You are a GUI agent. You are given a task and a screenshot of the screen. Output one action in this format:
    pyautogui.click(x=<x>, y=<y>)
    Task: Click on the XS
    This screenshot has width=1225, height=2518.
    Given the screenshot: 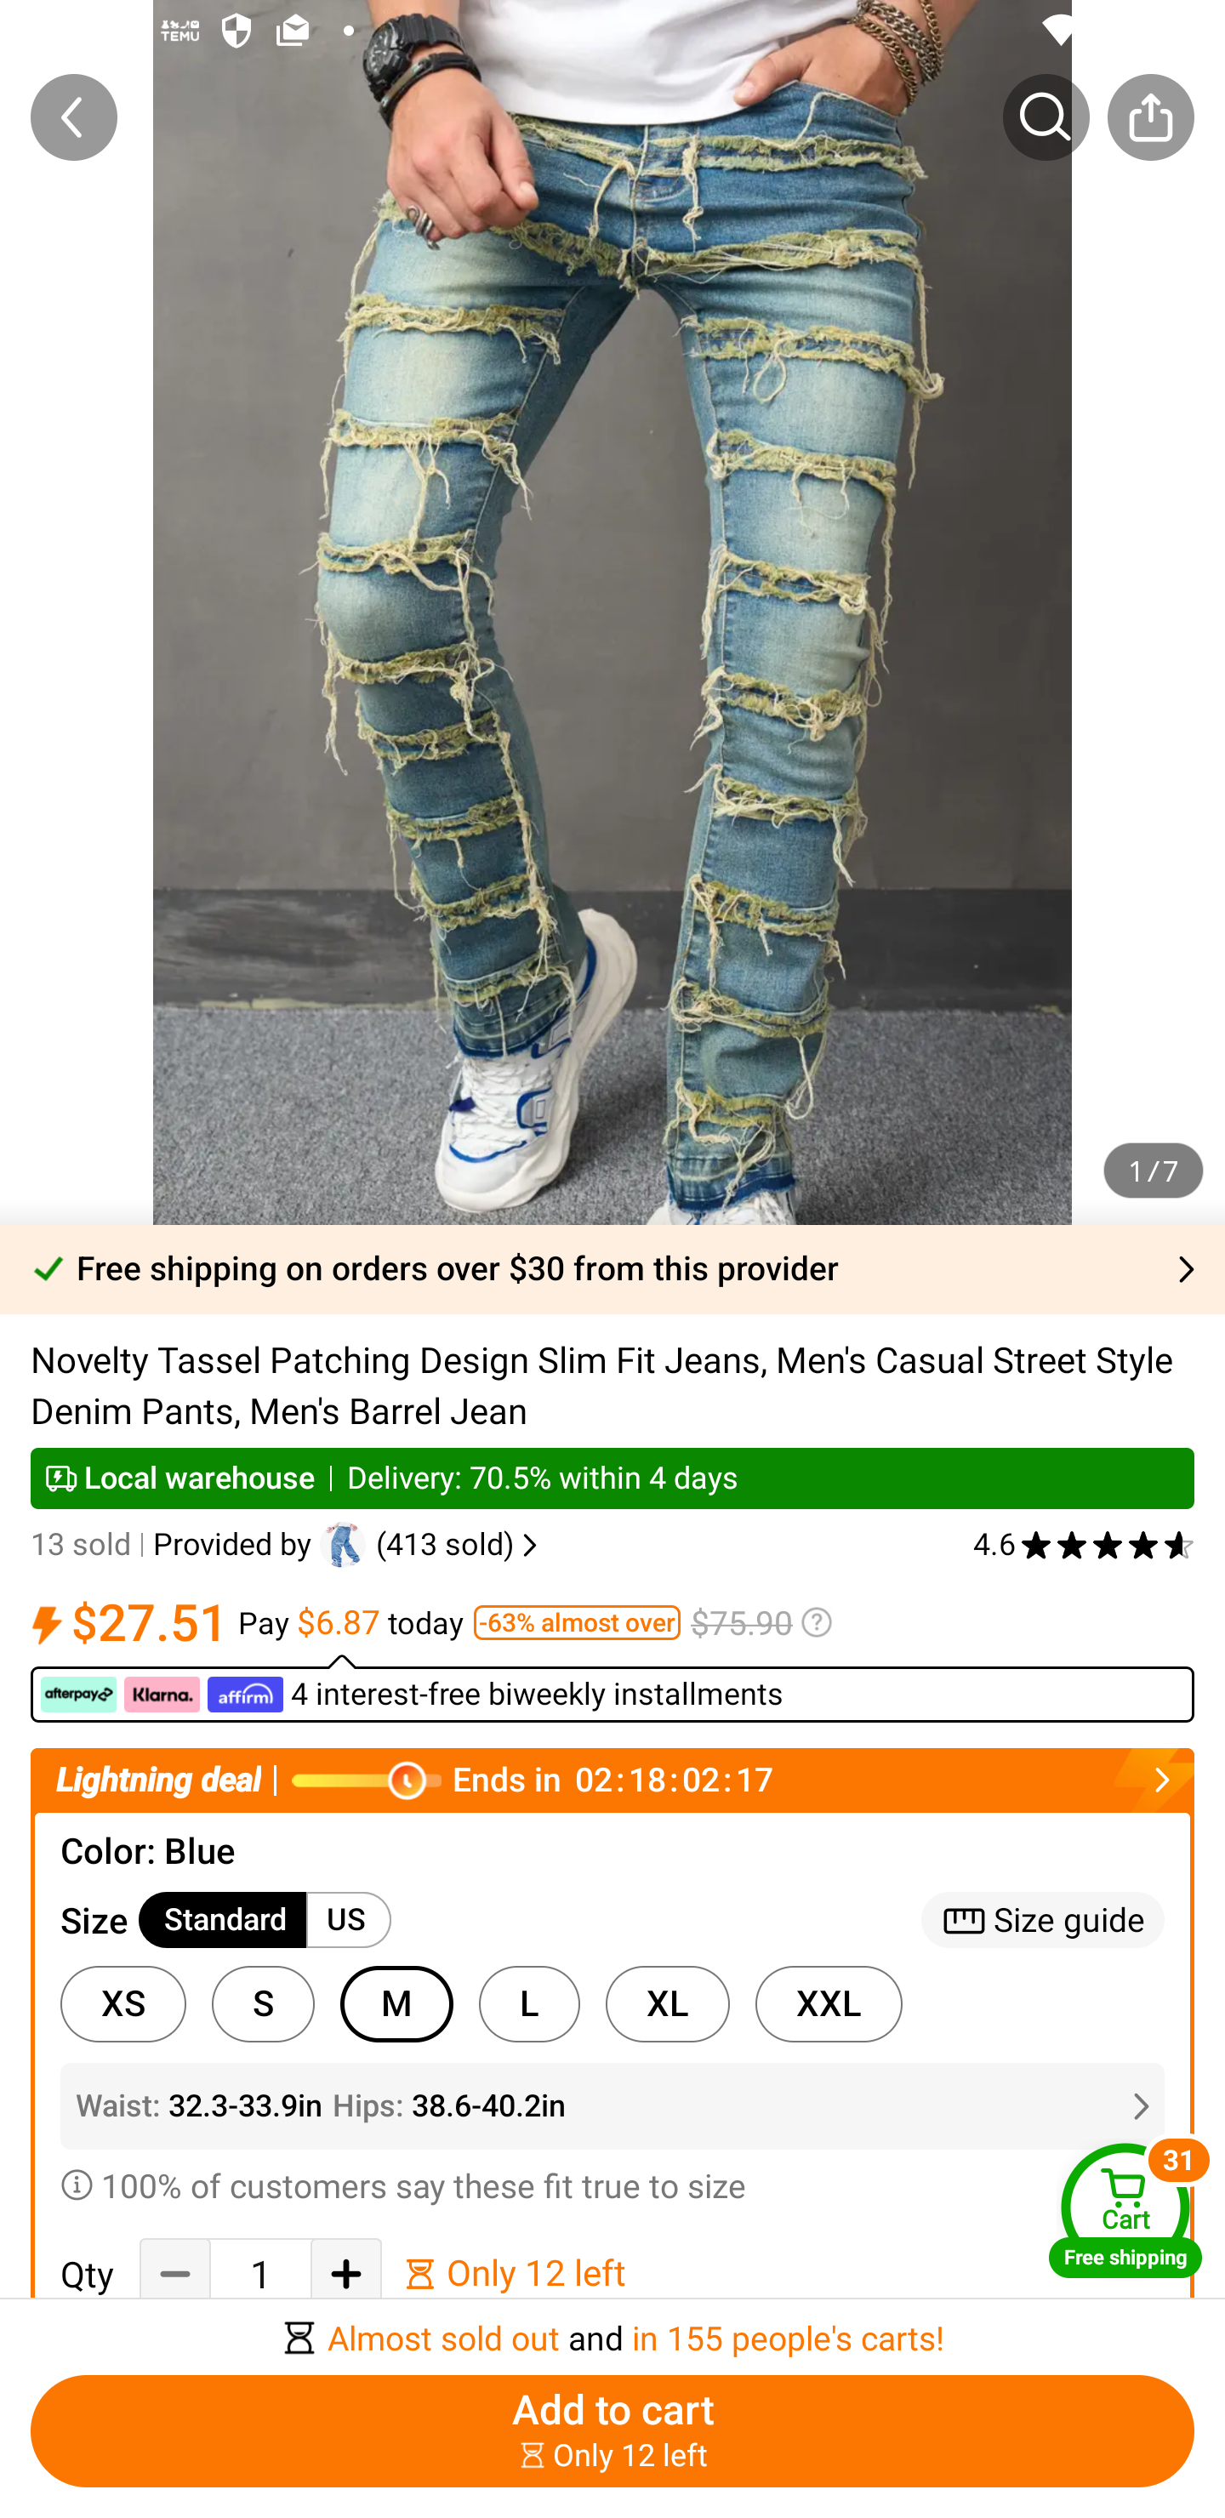 What is the action you would take?
    pyautogui.click(x=122, y=2004)
    